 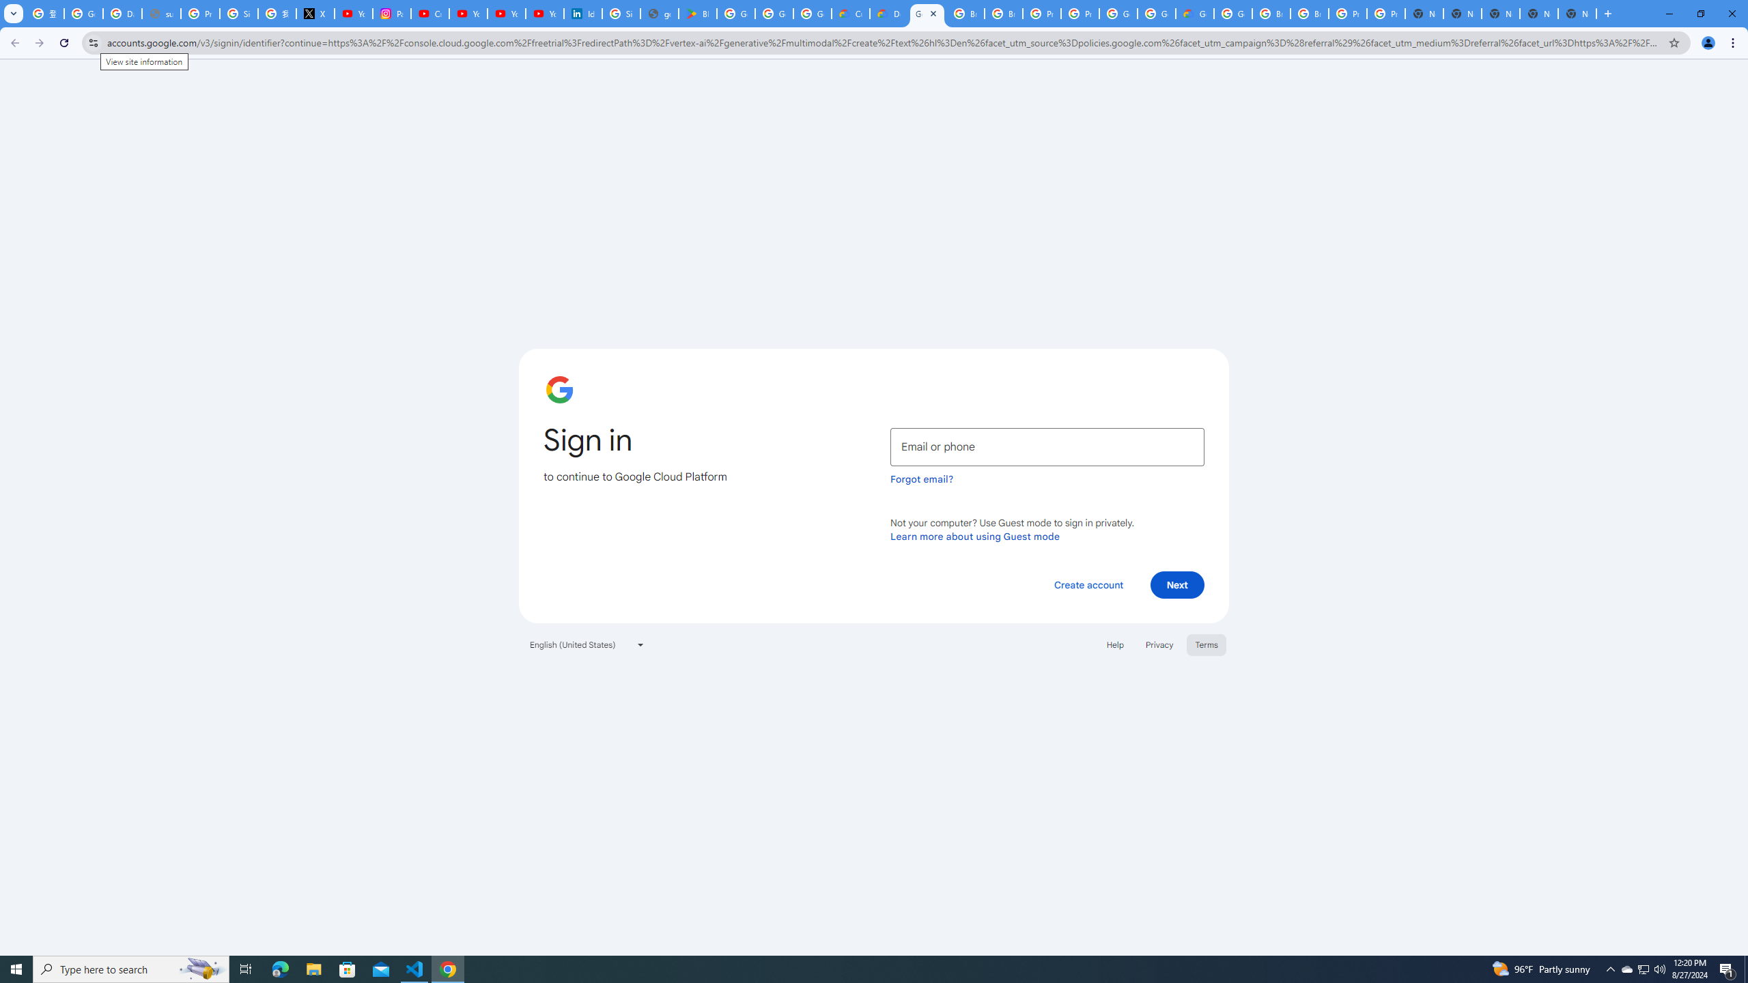 What do you see at coordinates (965, 14) in the screenshot?
I see `Browse Chrome as a guest - Computer - Google Chrome Help` at bounding box center [965, 14].